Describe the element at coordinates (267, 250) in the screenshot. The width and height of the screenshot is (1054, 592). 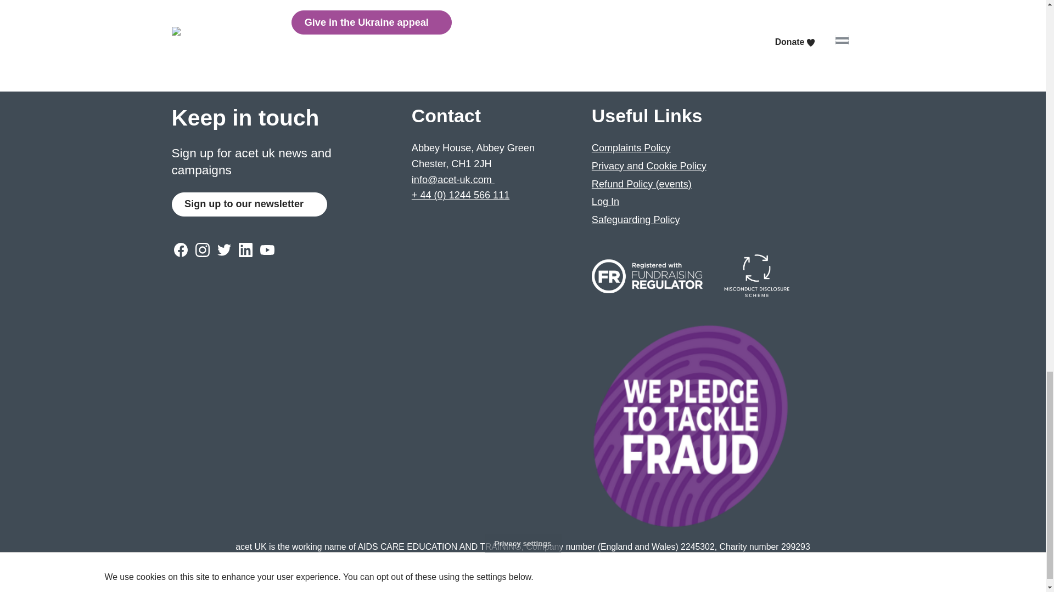
I see `Subscribe to acet UK on YouTube` at that location.